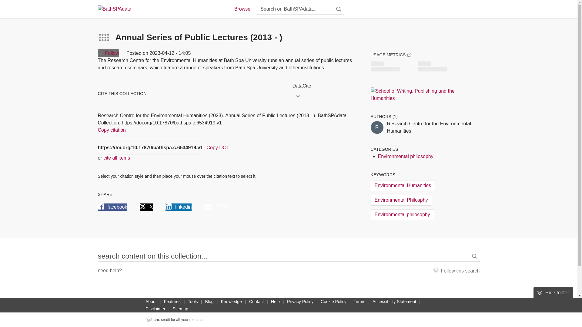 The image size is (582, 327). What do you see at coordinates (405, 156) in the screenshot?
I see `Environmental philosophy` at bounding box center [405, 156].